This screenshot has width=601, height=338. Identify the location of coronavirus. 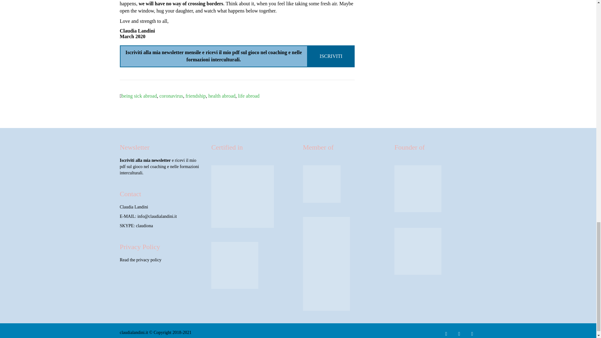
(171, 96).